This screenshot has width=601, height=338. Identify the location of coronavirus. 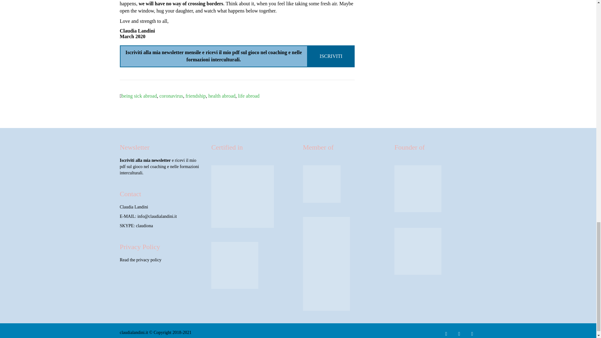
(171, 96).